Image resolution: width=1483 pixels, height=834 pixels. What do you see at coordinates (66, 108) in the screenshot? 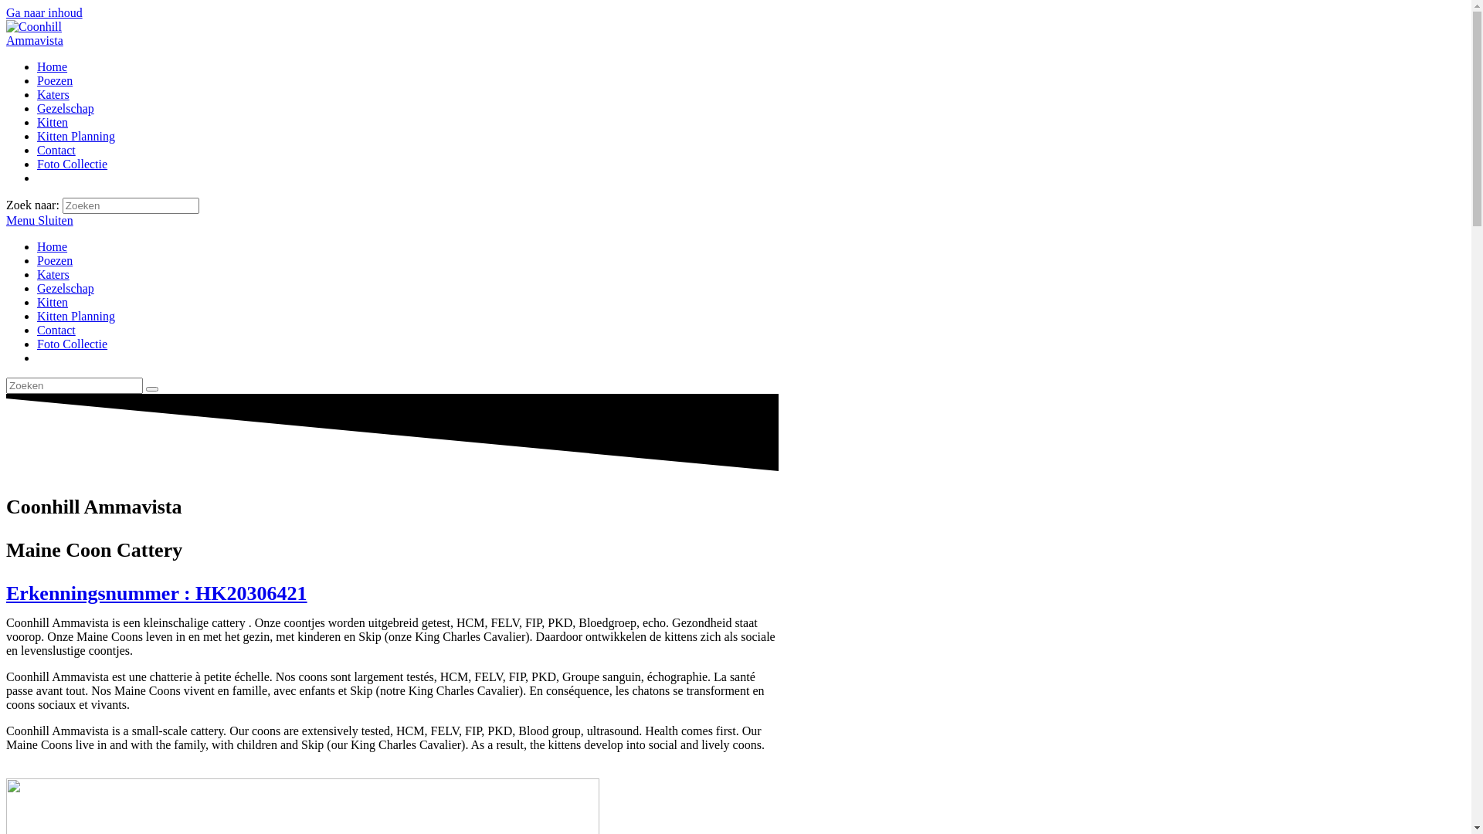
I see `Gezelschap` at bounding box center [66, 108].